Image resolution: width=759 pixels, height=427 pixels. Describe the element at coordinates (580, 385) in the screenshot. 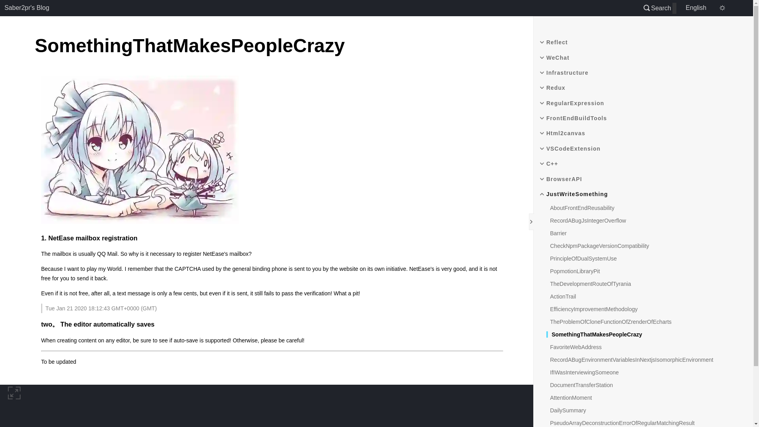

I see `DocumentTransferStation` at that location.